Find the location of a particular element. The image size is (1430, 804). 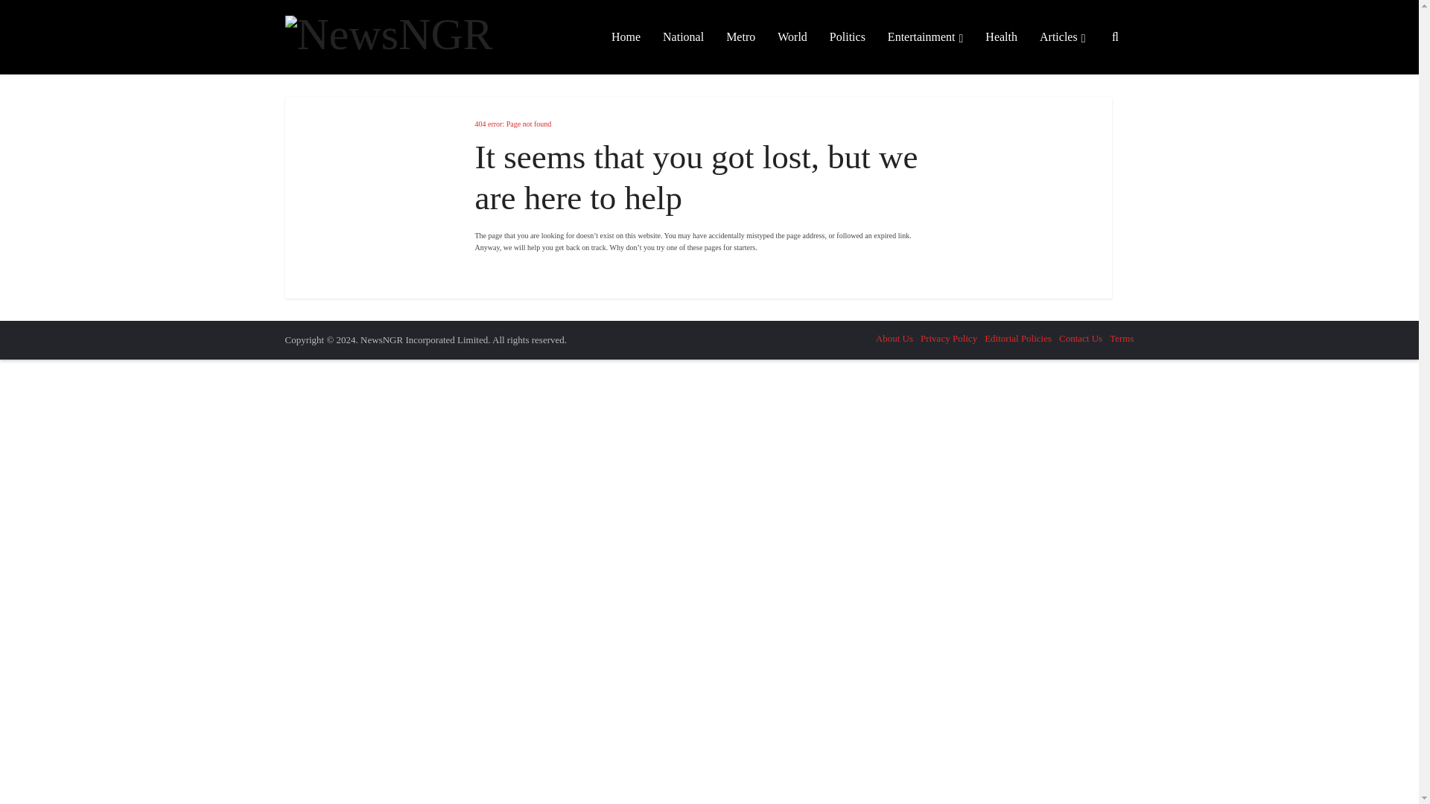

About Us is located at coordinates (894, 338).